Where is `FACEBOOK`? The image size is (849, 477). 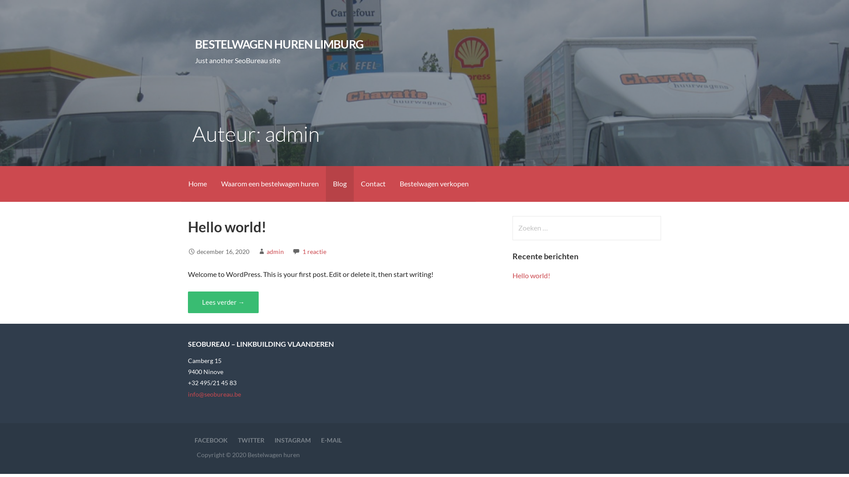
FACEBOOK is located at coordinates (211, 440).